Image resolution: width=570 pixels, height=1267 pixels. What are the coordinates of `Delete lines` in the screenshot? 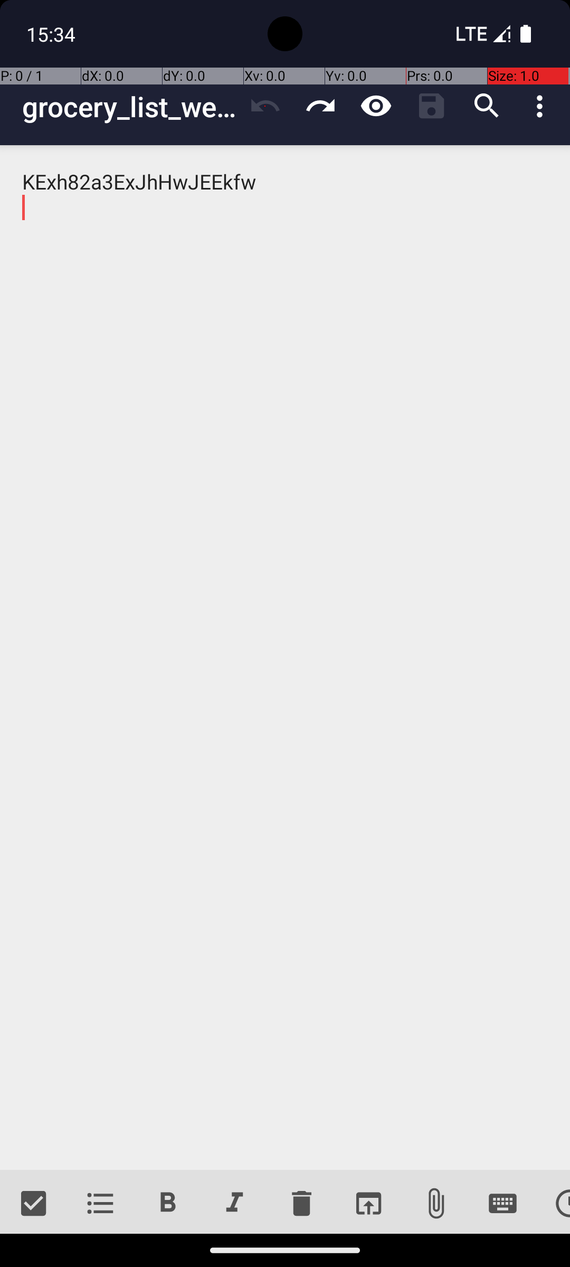 It's located at (301, 1204).